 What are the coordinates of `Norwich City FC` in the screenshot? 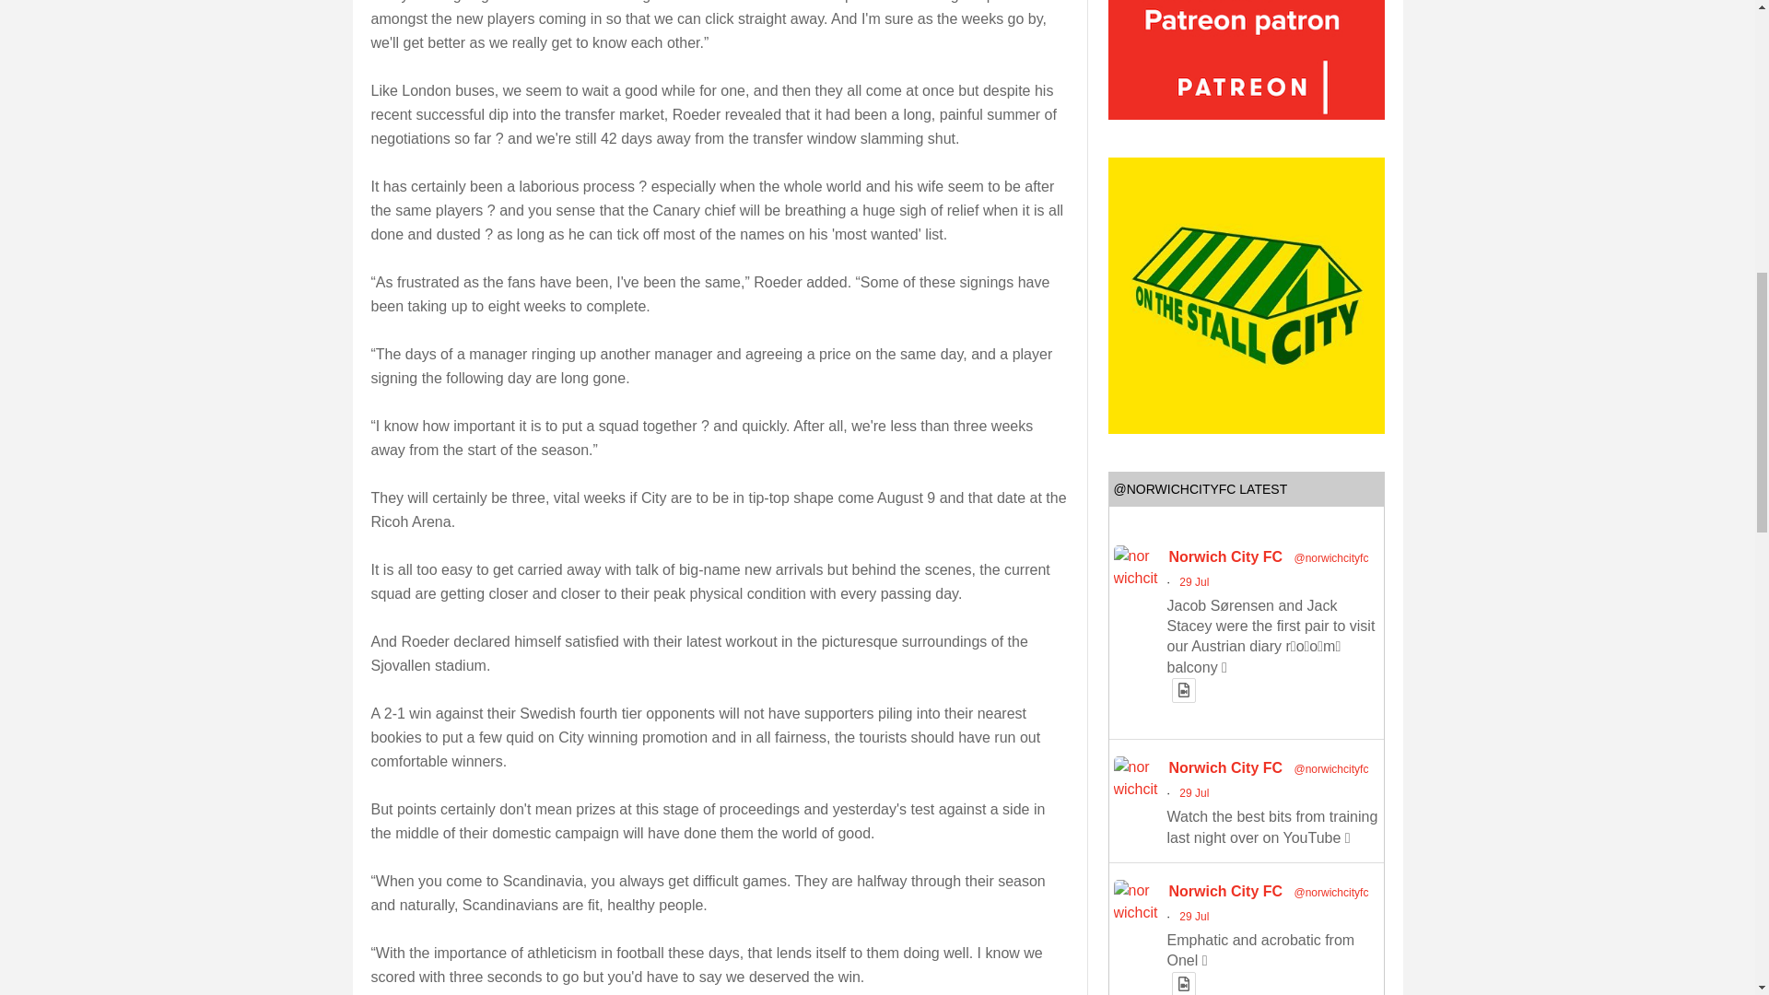 It's located at (1225, 556).